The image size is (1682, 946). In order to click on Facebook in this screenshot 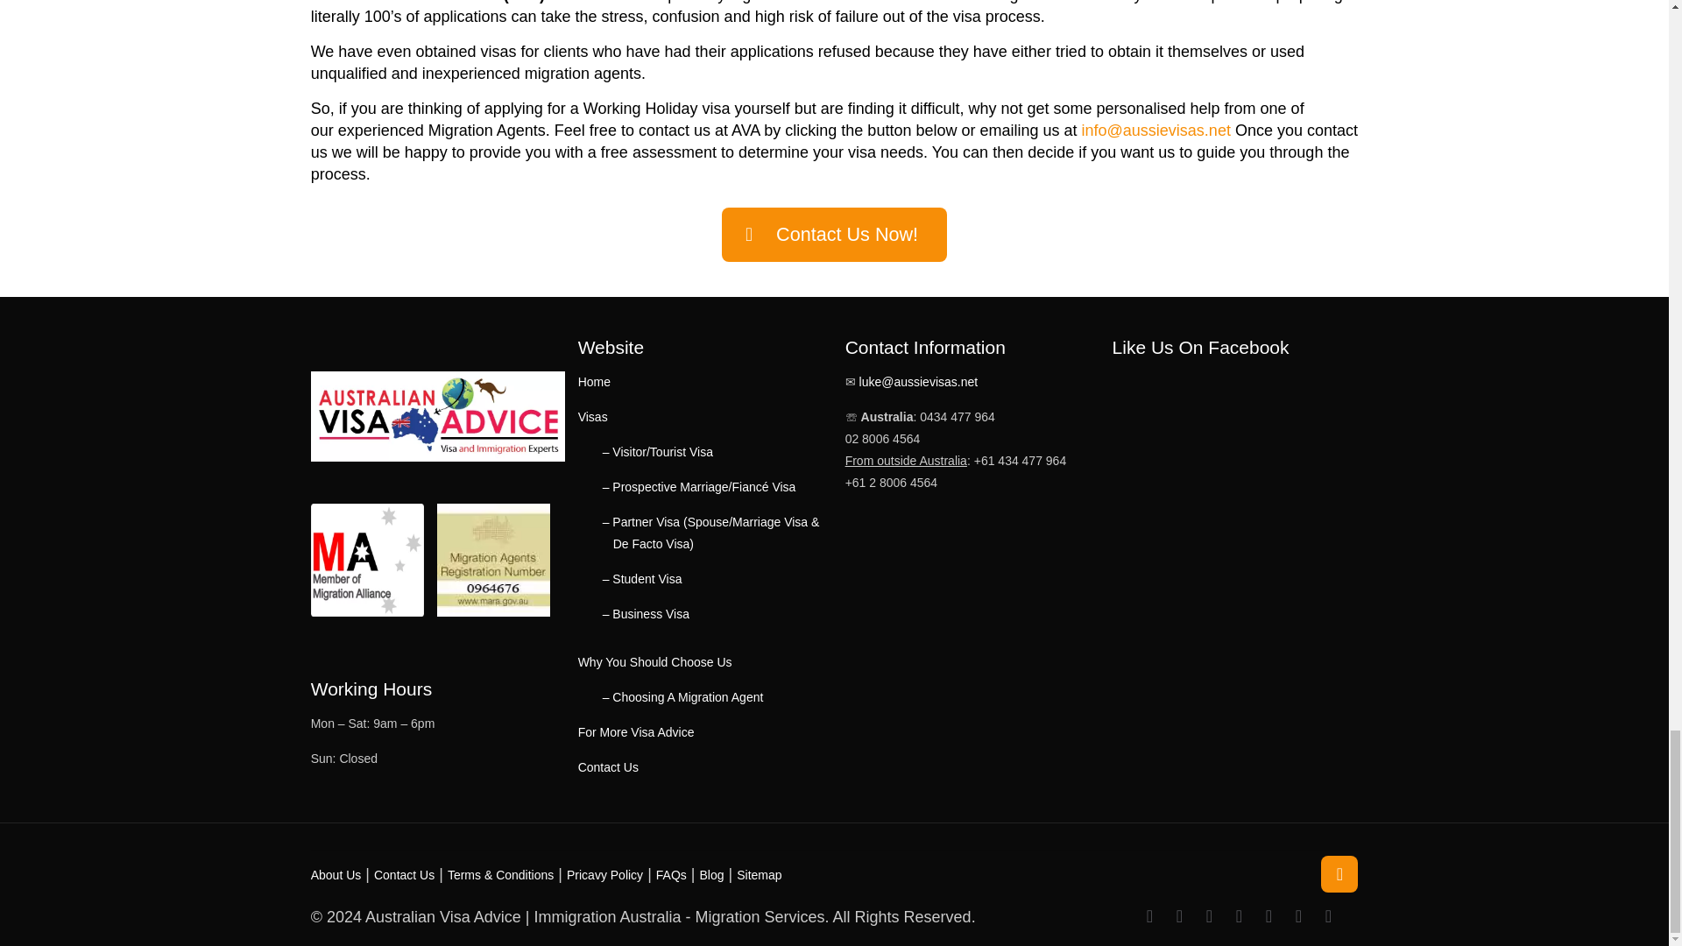, I will do `click(1149, 917)`.